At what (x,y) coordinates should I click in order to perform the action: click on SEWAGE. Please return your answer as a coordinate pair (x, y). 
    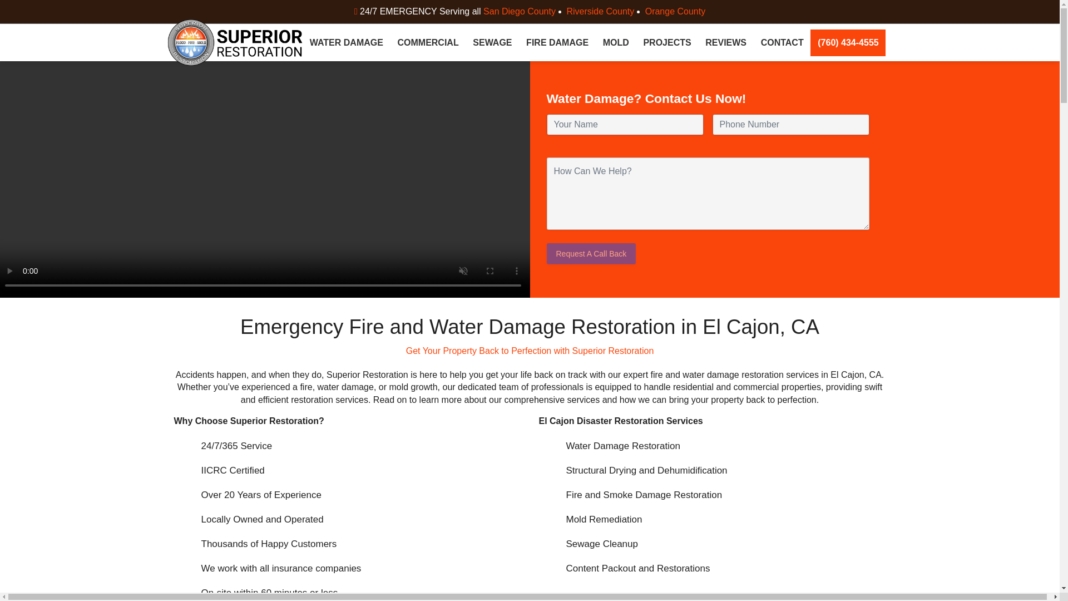
    Looking at the image, I should click on (492, 42).